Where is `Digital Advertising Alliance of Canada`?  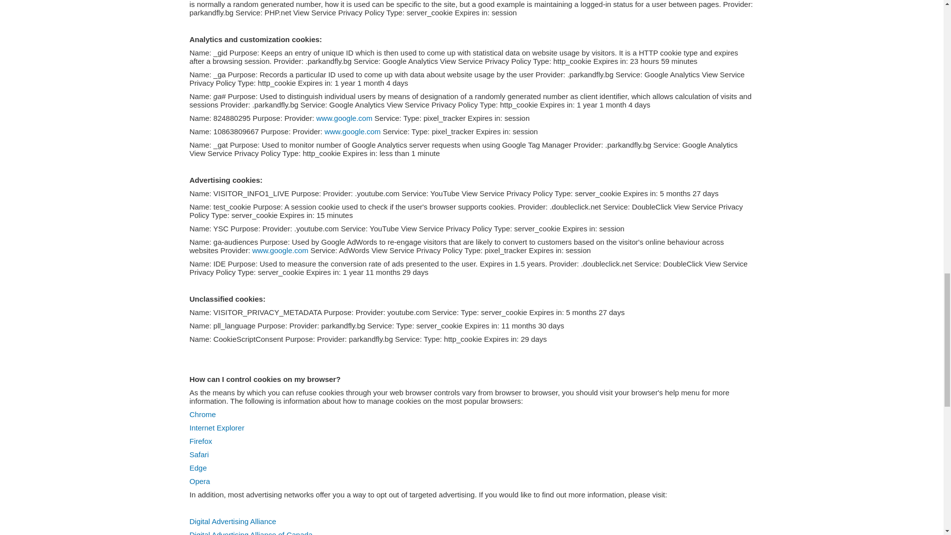 Digital Advertising Alliance of Canada is located at coordinates (251, 533).